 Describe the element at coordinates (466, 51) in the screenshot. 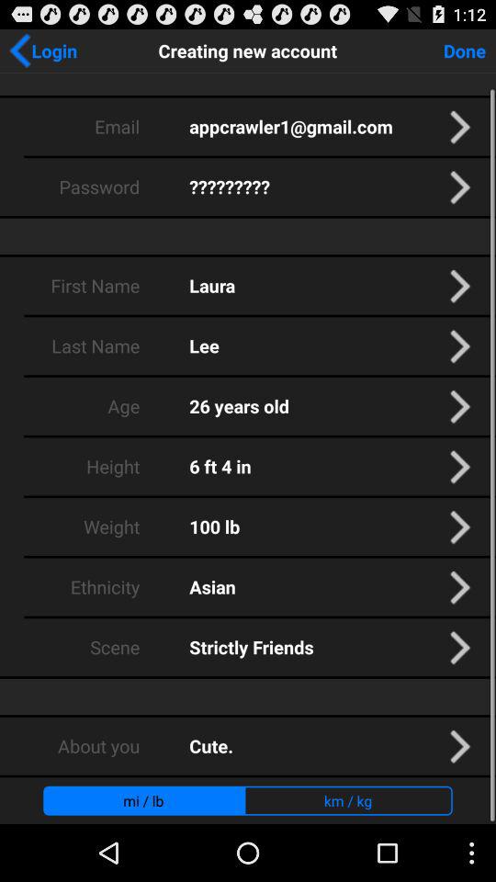

I see `click on the text done` at that location.